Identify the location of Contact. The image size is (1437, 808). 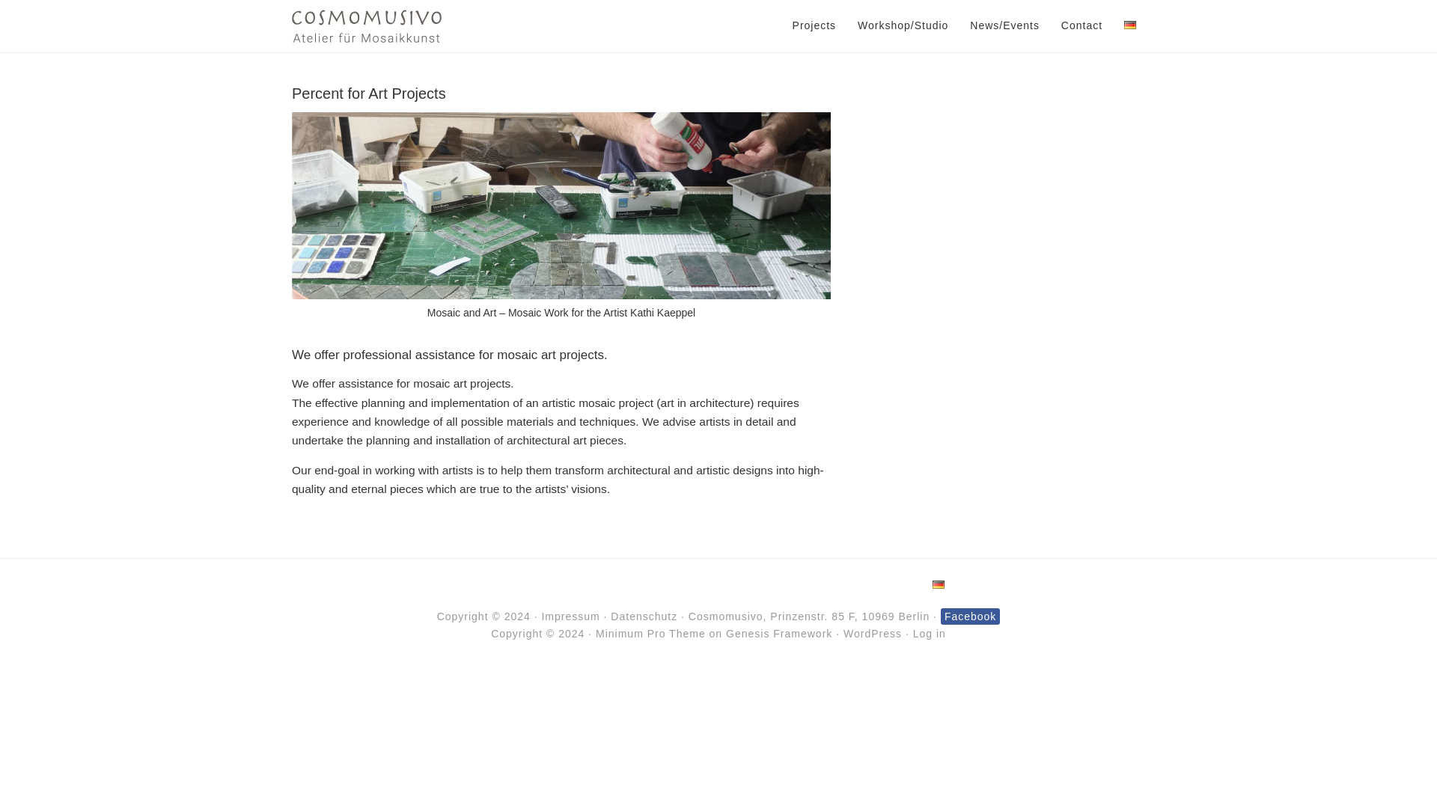
(862, 585).